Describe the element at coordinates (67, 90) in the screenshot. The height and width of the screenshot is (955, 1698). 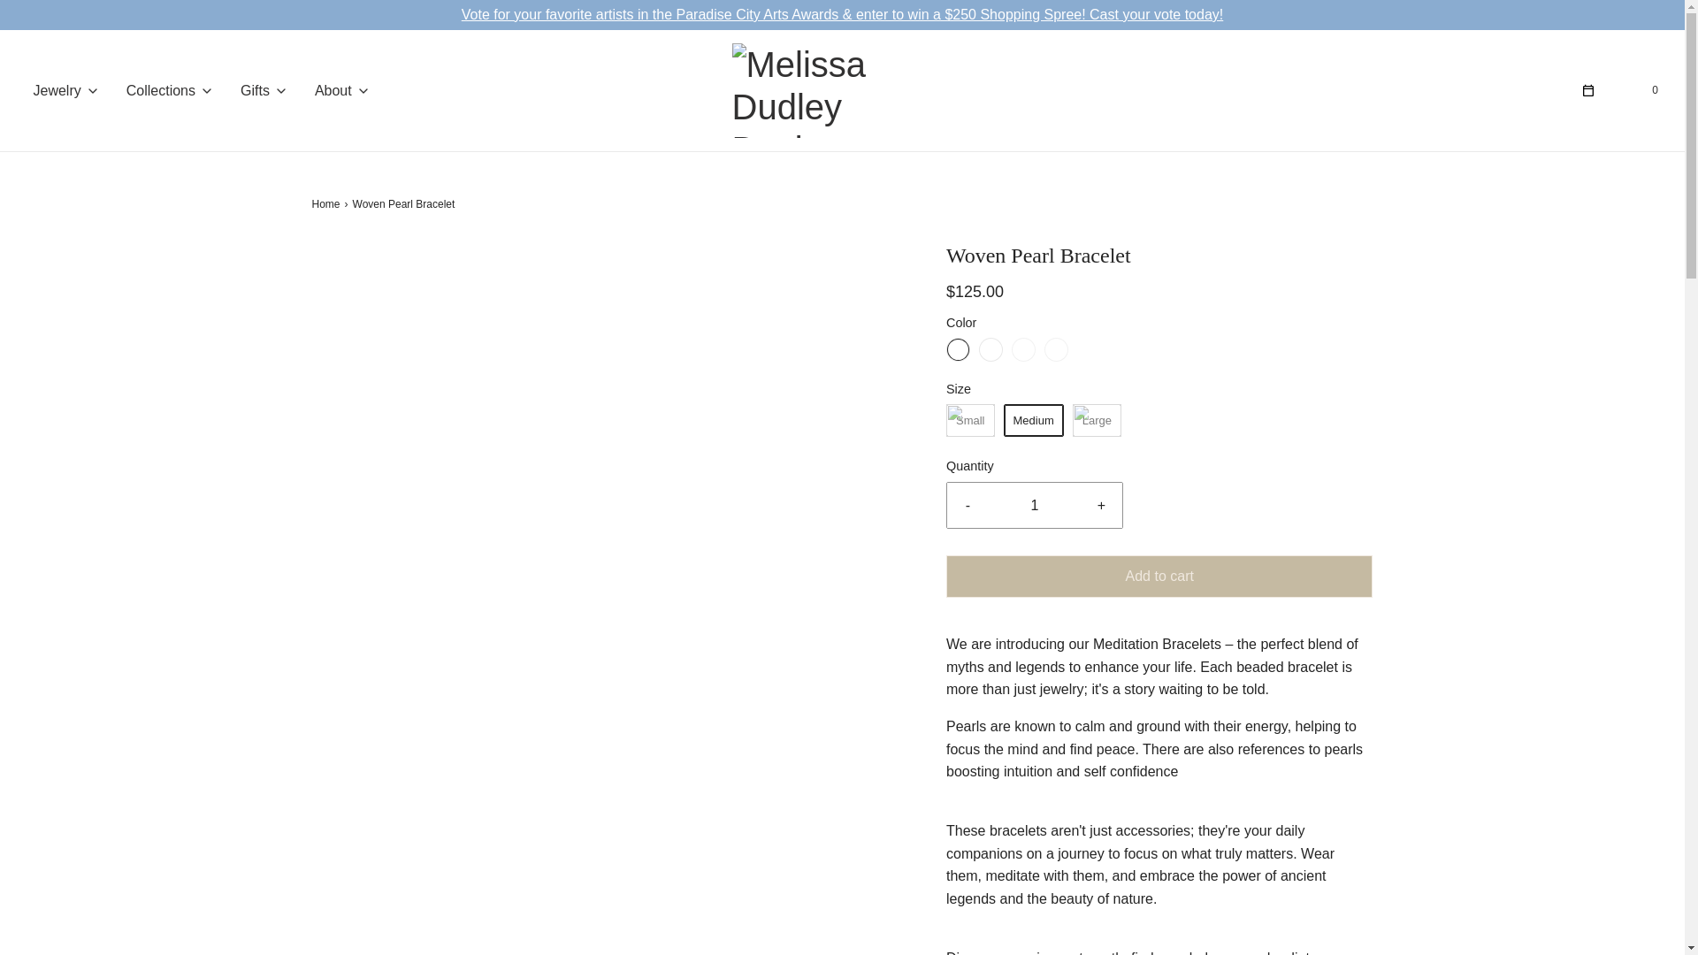
I see `Jewelry` at that location.